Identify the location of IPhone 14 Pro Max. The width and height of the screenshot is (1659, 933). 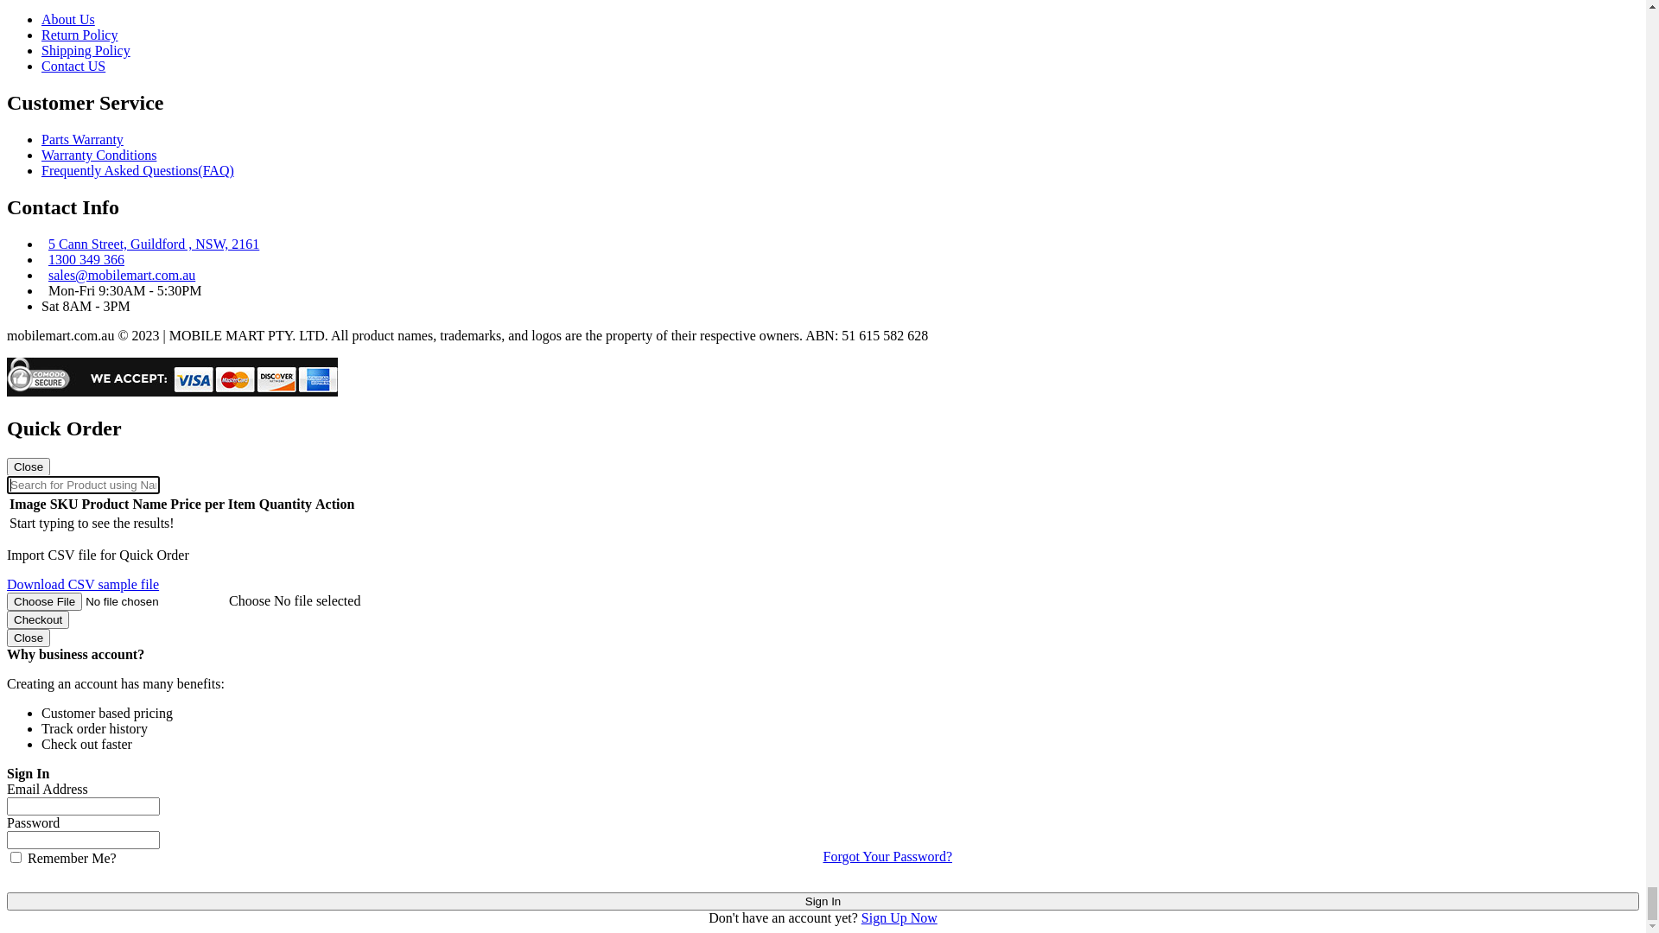
(95, 869).